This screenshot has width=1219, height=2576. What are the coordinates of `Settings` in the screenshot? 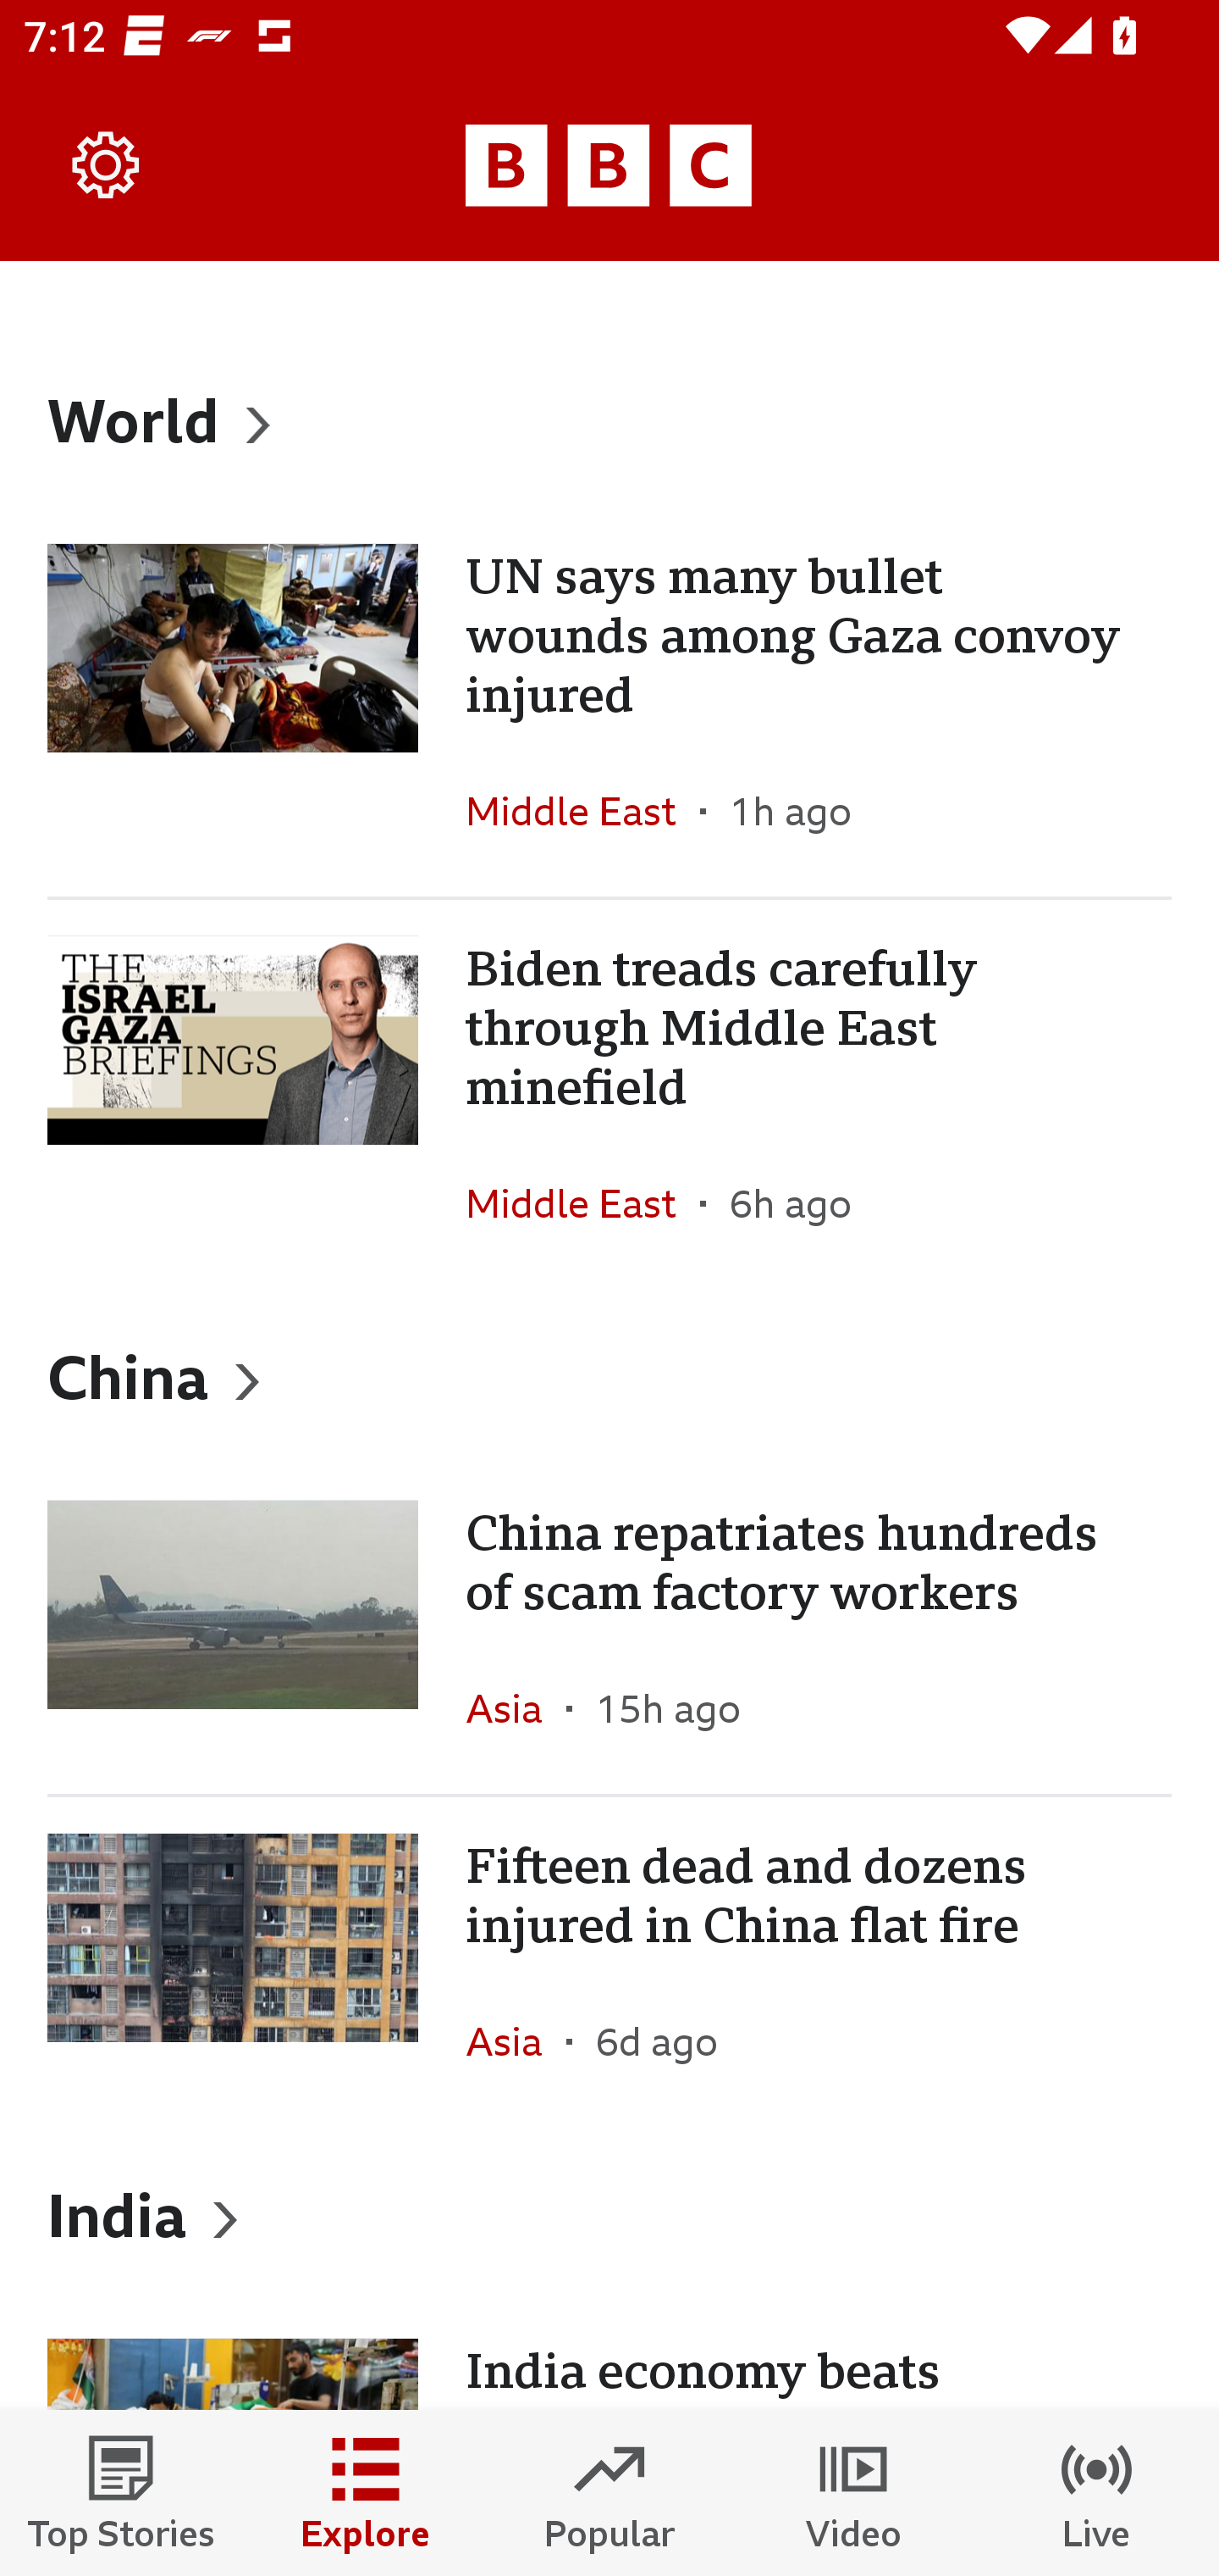 It's located at (107, 166).